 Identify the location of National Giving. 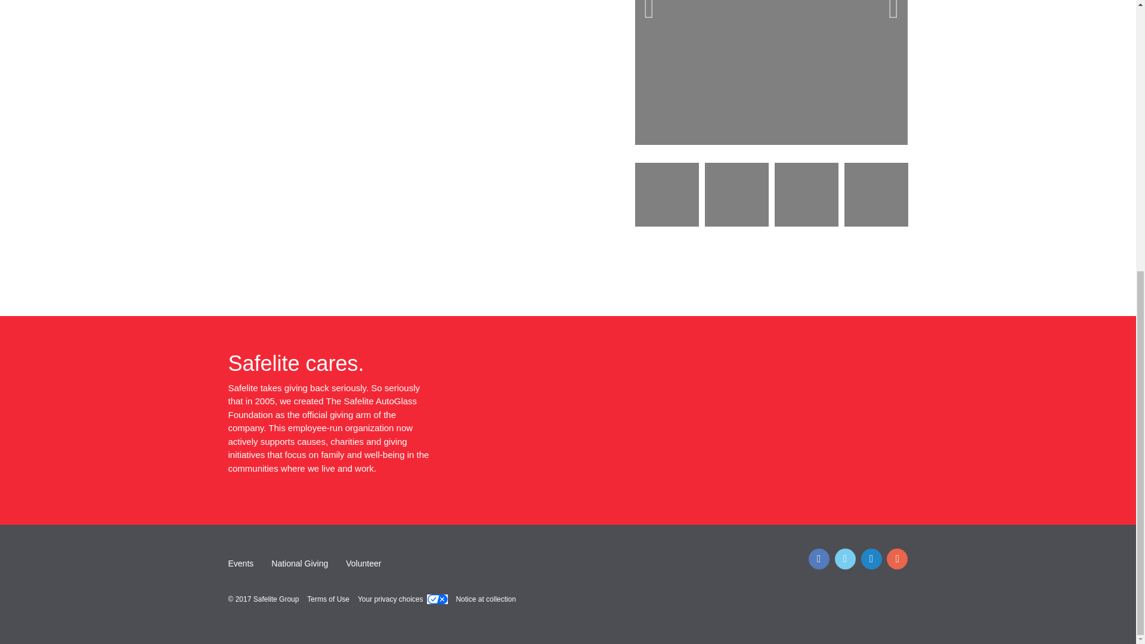
(299, 563).